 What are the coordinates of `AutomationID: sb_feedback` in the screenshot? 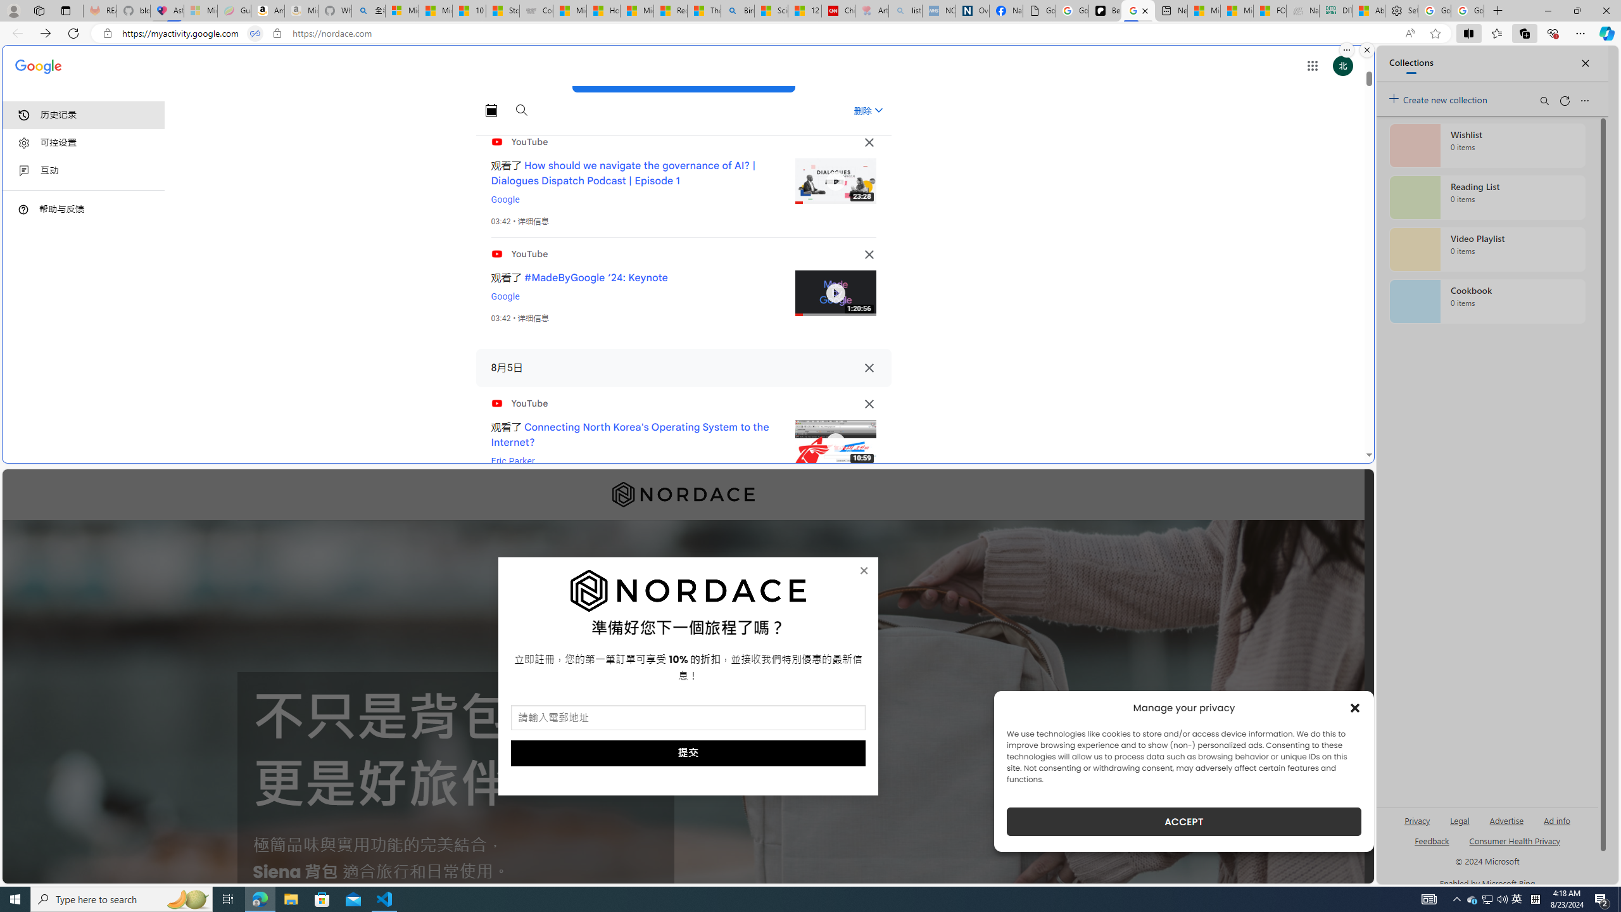 It's located at (1432, 840).